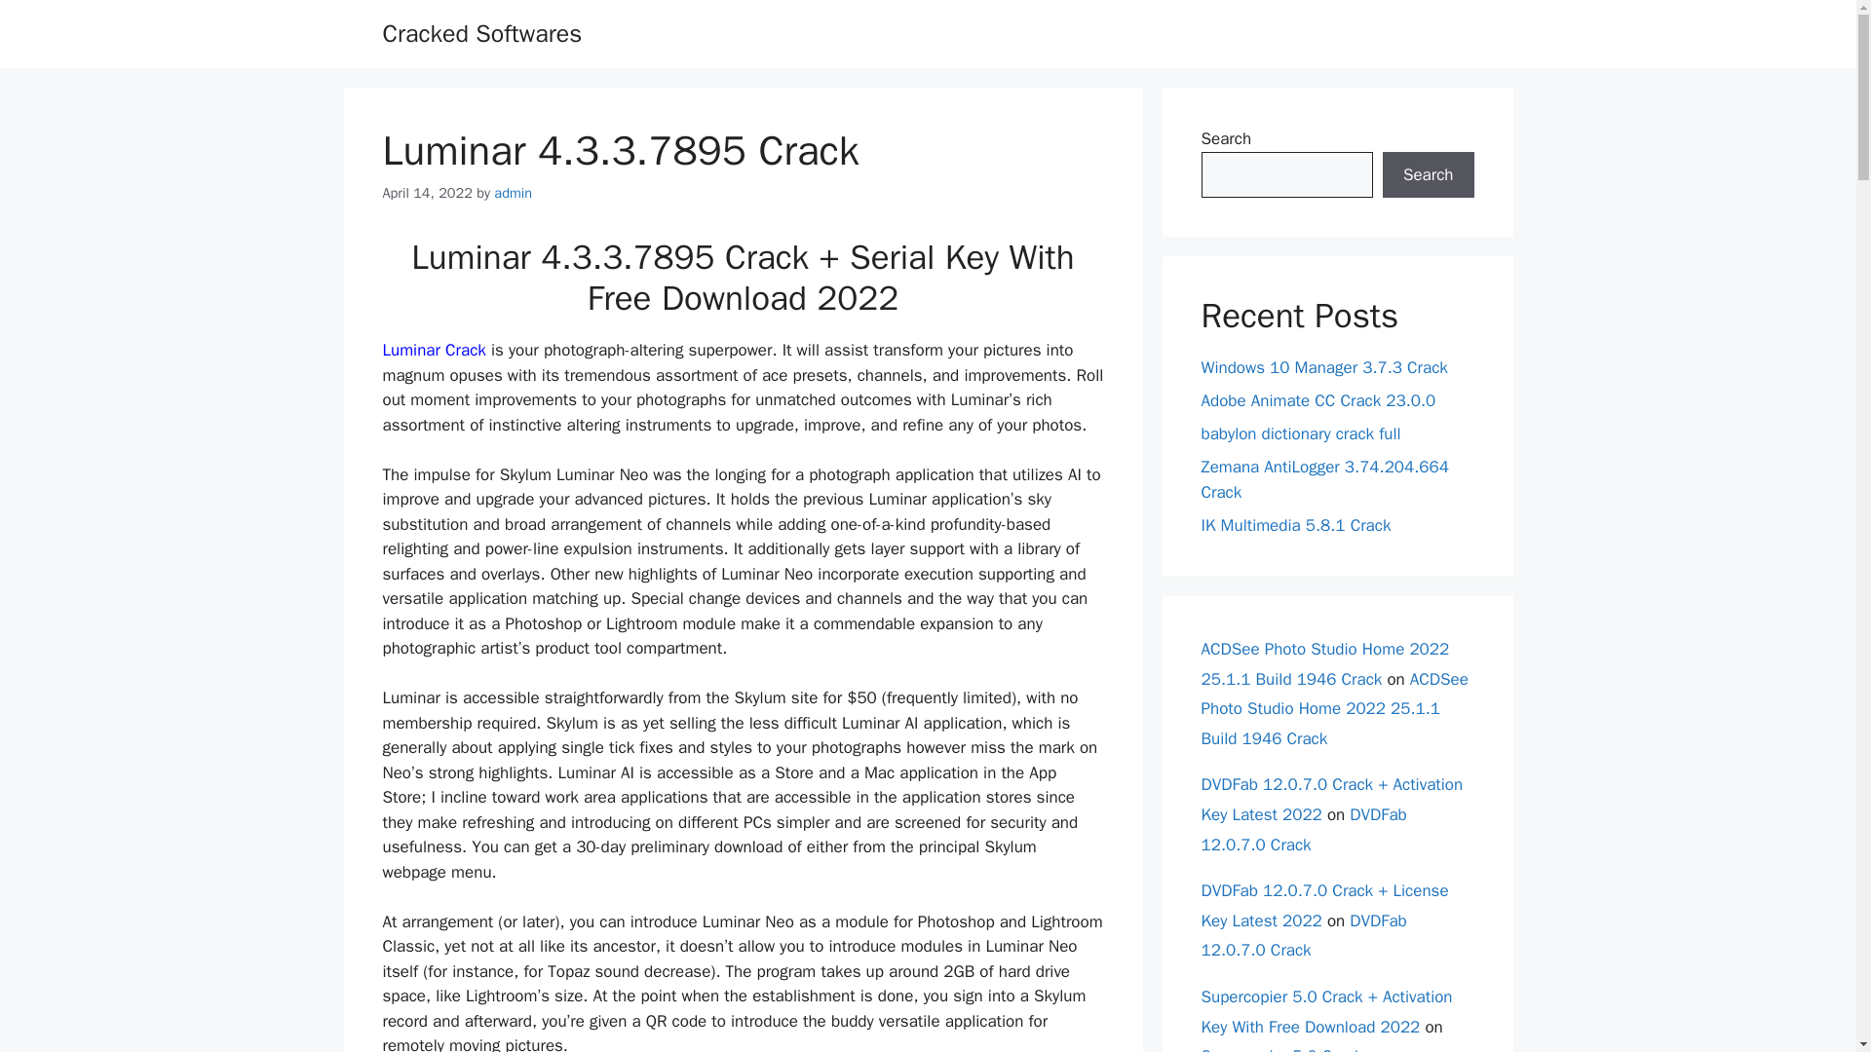 The width and height of the screenshot is (1871, 1052). What do you see at coordinates (1295, 524) in the screenshot?
I see `IK Multimedia 5.8.1 Crack` at bounding box center [1295, 524].